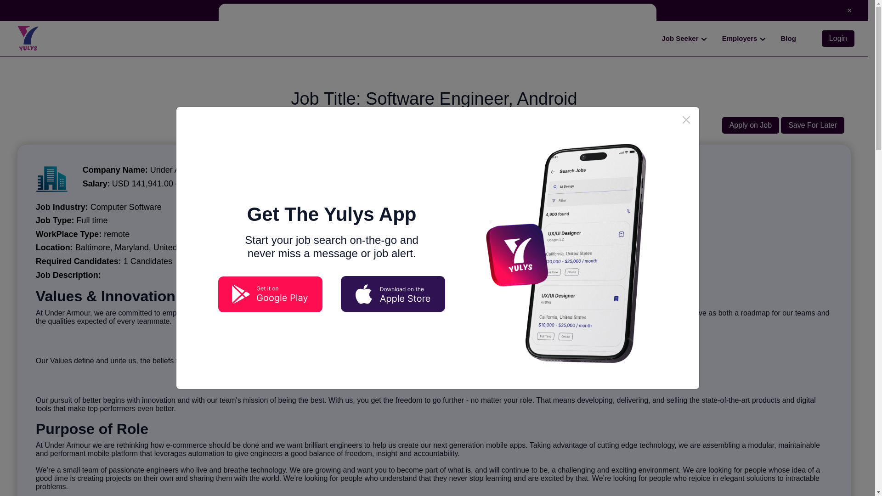 Image resolution: width=882 pixels, height=496 pixels. I want to click on Apply on Job, so click(751, 125).